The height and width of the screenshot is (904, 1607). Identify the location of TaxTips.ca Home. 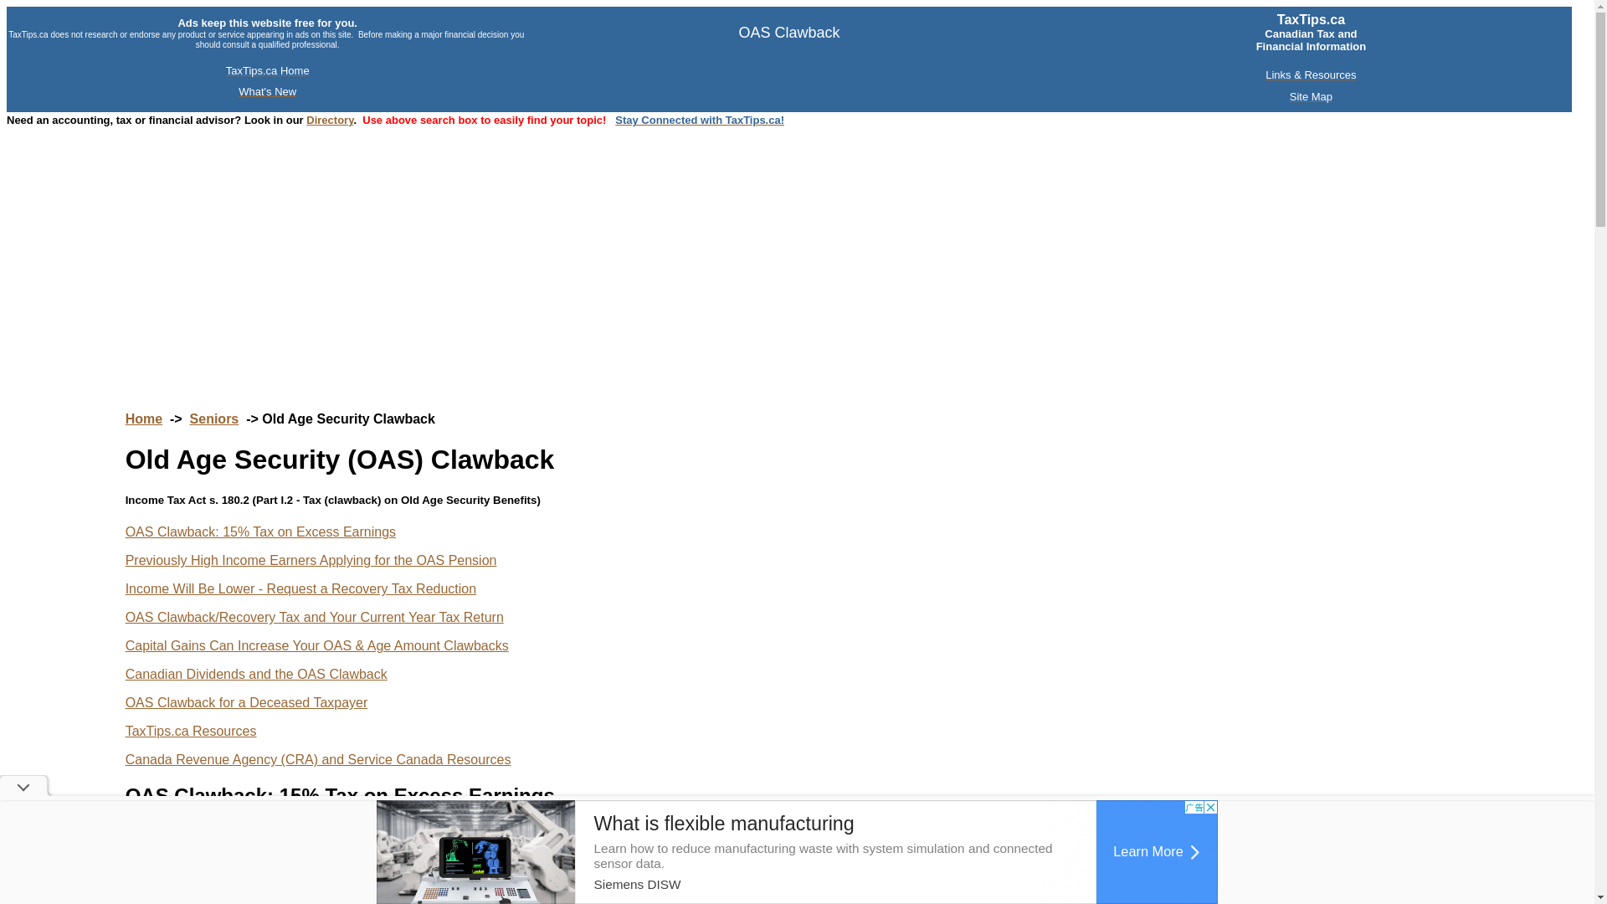
(268, 70).